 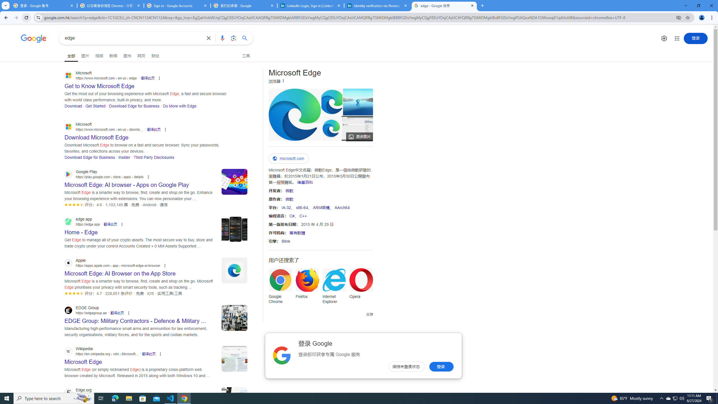 What do you see at coordinates (95, 105) in the screenshot?
I see `Get Started` at bounding box center [95, 105].